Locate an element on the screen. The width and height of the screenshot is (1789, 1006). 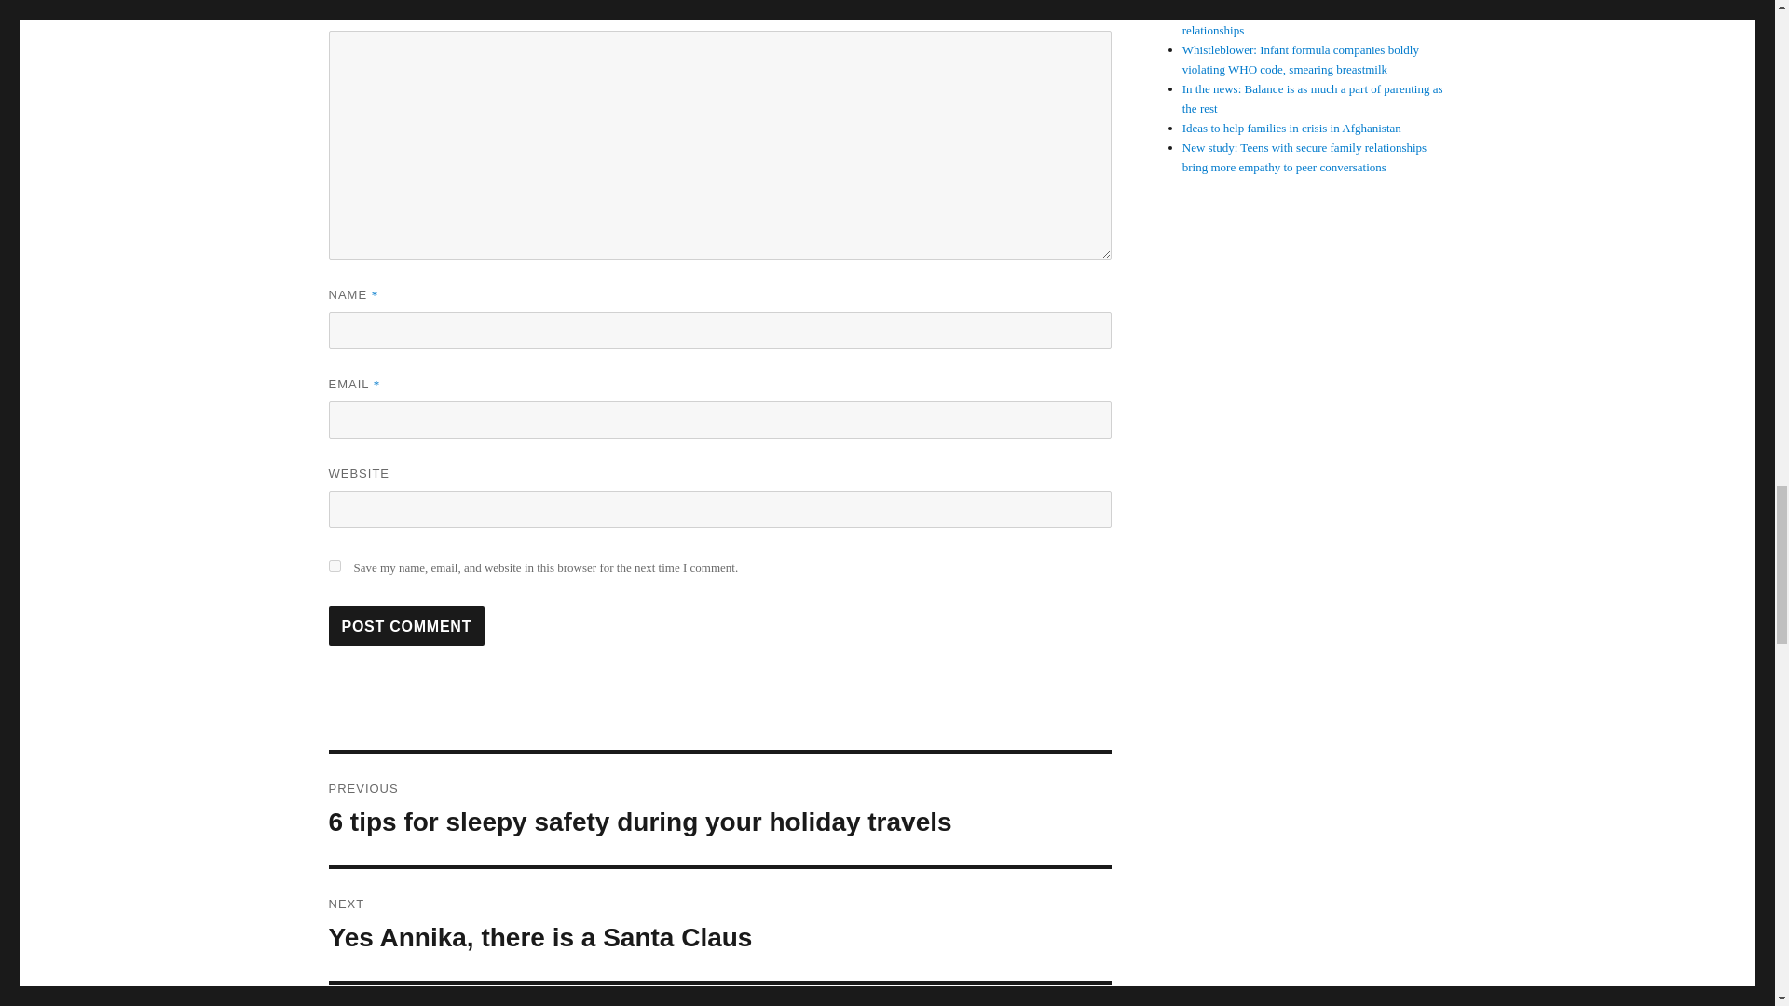
yes is located at coordinates (719, 925).